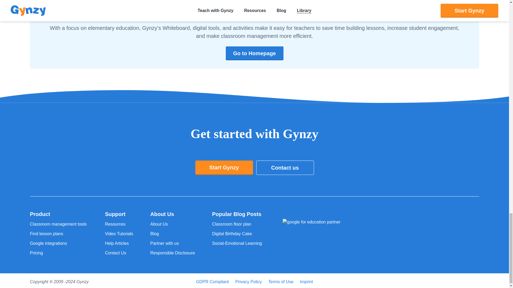 The image size is (513, 288). I want to click on Video Tutorials, so click(119, 234).